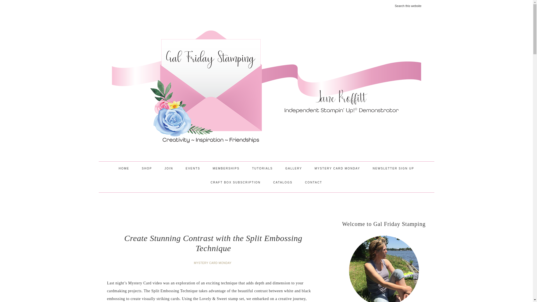 The width and height of the screenshot is (537, 302). I want to click on HOME, so click(124, 168).